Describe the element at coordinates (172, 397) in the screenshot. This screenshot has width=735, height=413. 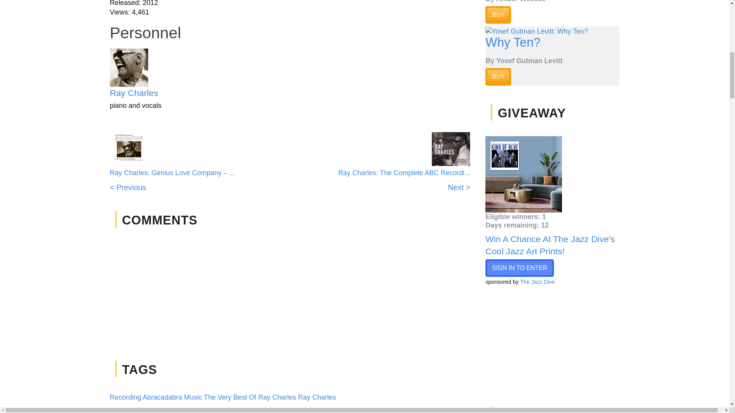
I see `Abracadabra Music` at that location.